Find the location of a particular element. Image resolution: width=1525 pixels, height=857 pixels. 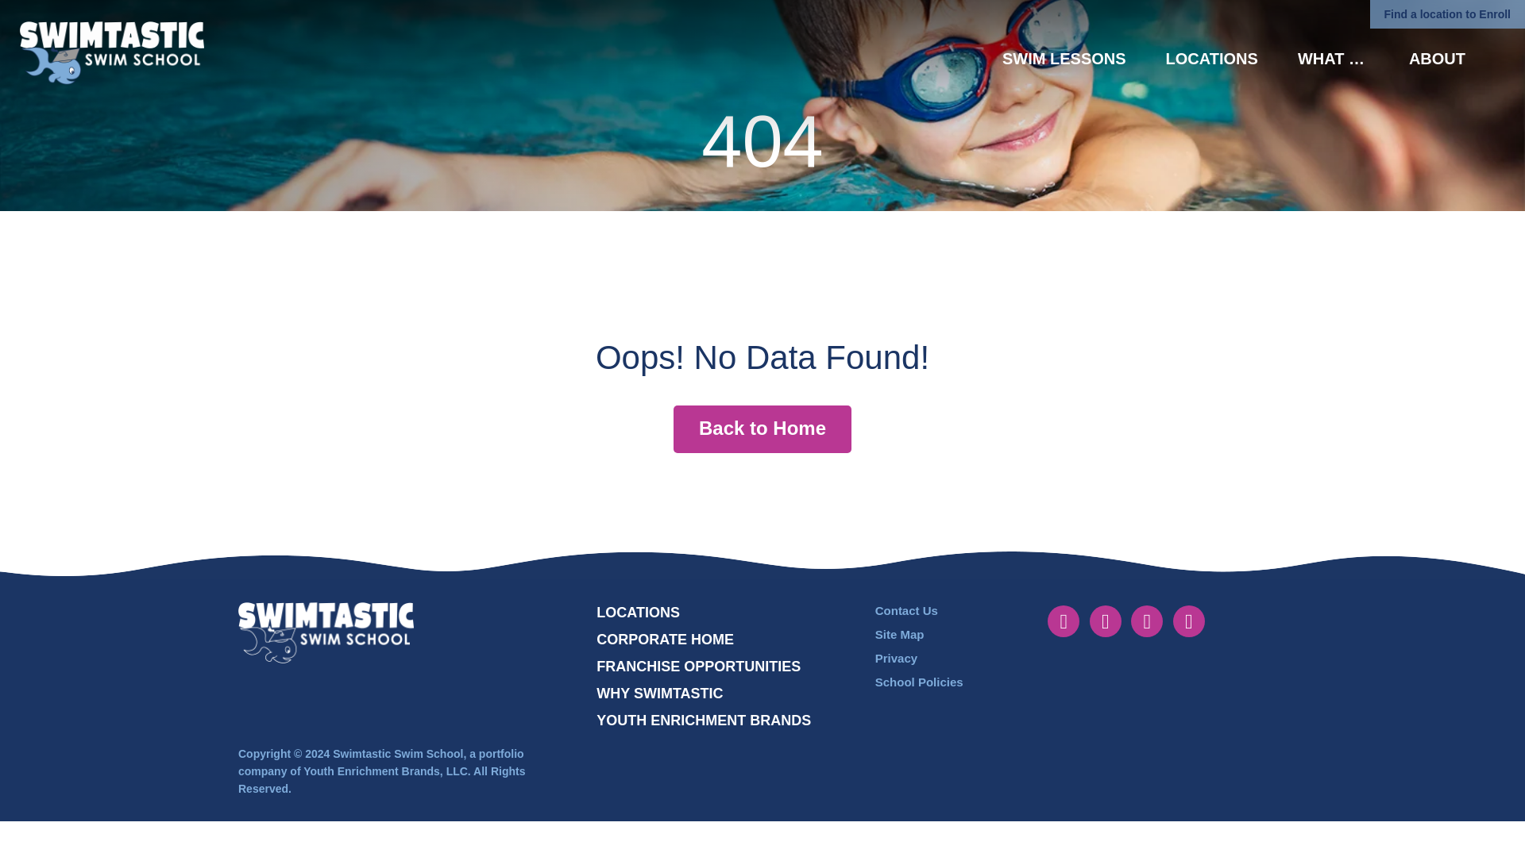

School Policies is located at coordinates (942, 682).